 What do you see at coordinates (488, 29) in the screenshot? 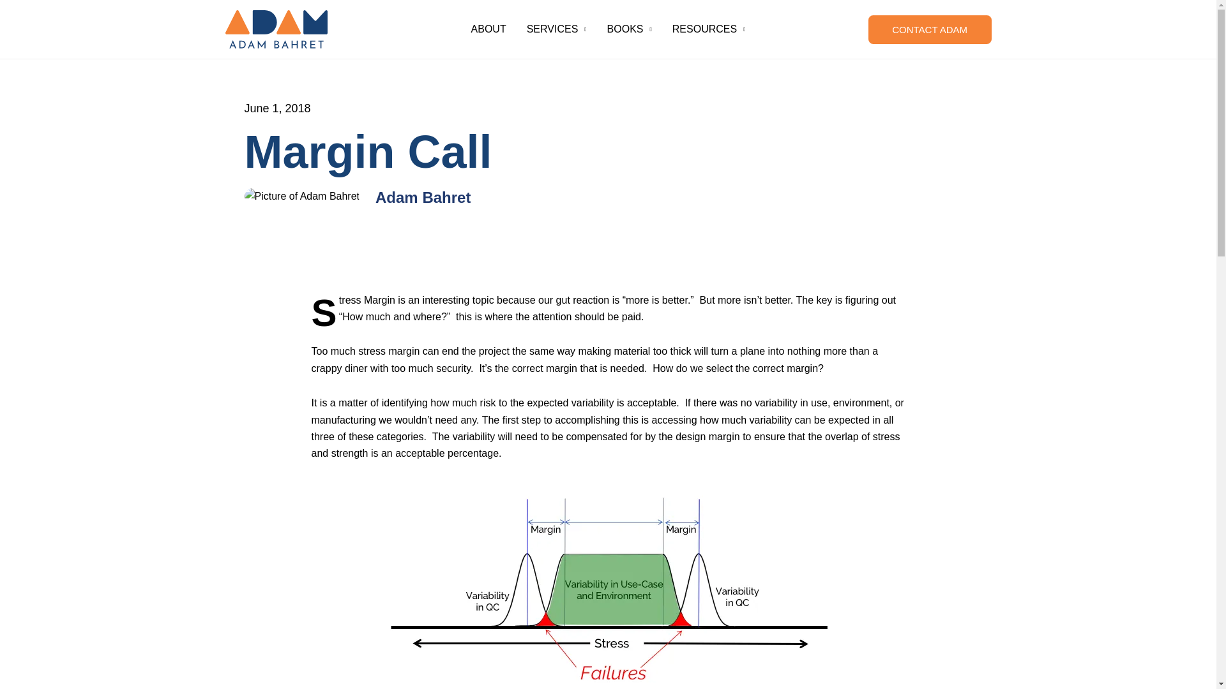
I see `ABOUT` at bounding box center [488, 29].